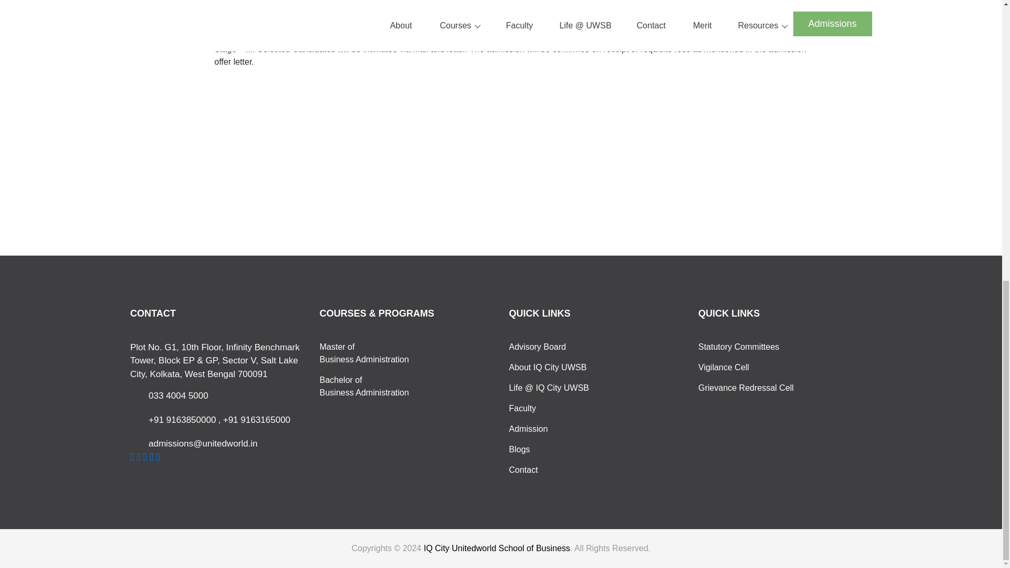 Image resolution: width=1010 pixels, height=568 pixels. Describe the element at coordinates (751, 347) in the screenshot. I see `Faculty` at that location.